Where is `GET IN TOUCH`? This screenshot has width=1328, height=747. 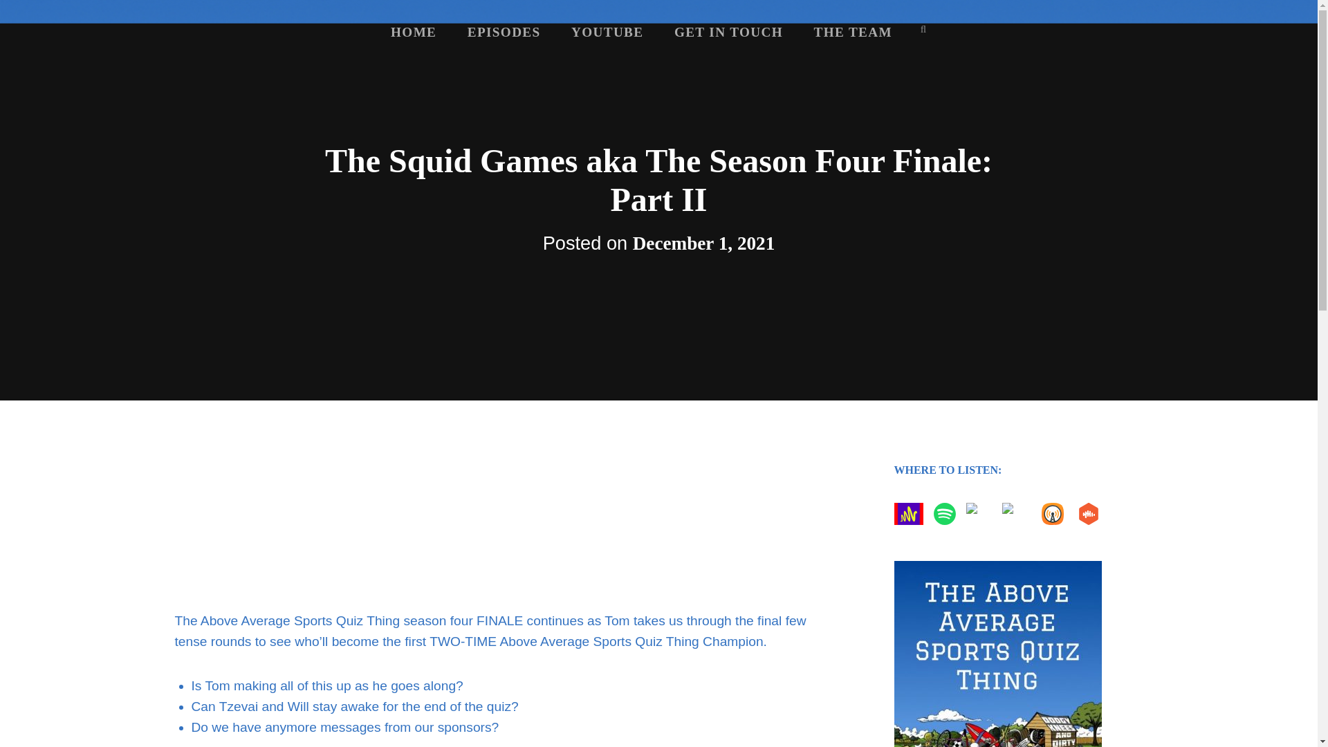 GET IN TOUCH is located at coordinates (728, 32).